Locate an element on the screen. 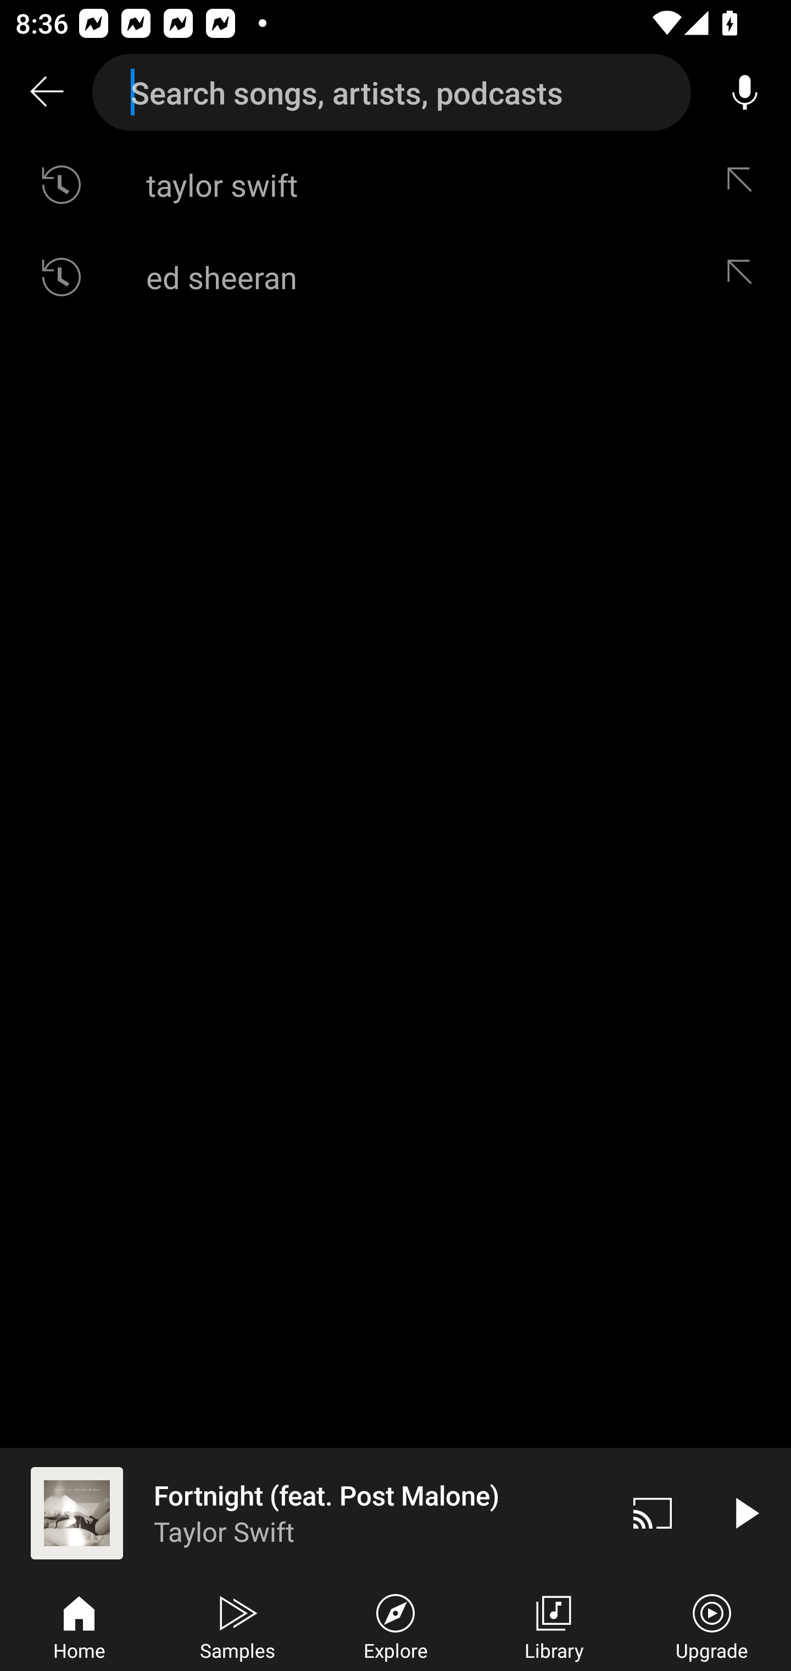 Image resolution: width=791 pixels, height=1671 pixels. Fortnight (feat. Post Malone) Taylor Swift is located at coordinates (303, 1513).